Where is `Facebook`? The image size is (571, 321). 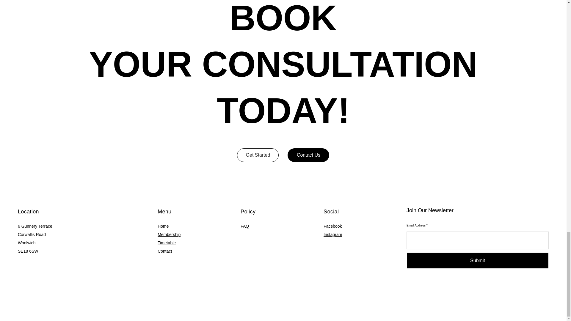 Facebook is located at coordinates (332, 226).